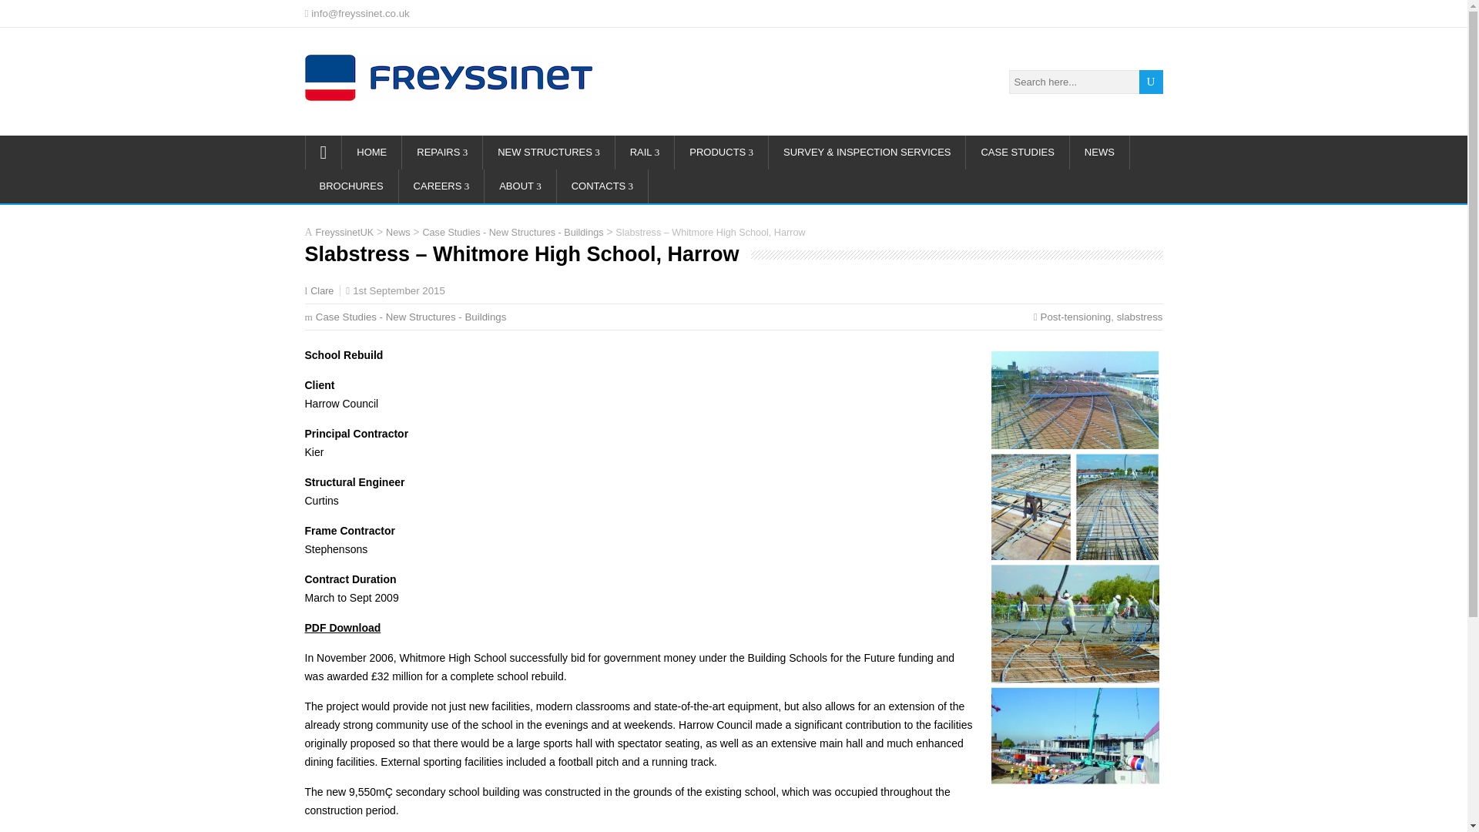  Describe the element at coordinates (1017, 153) in the screenshot. I see `CASE STUDIES` at that location.